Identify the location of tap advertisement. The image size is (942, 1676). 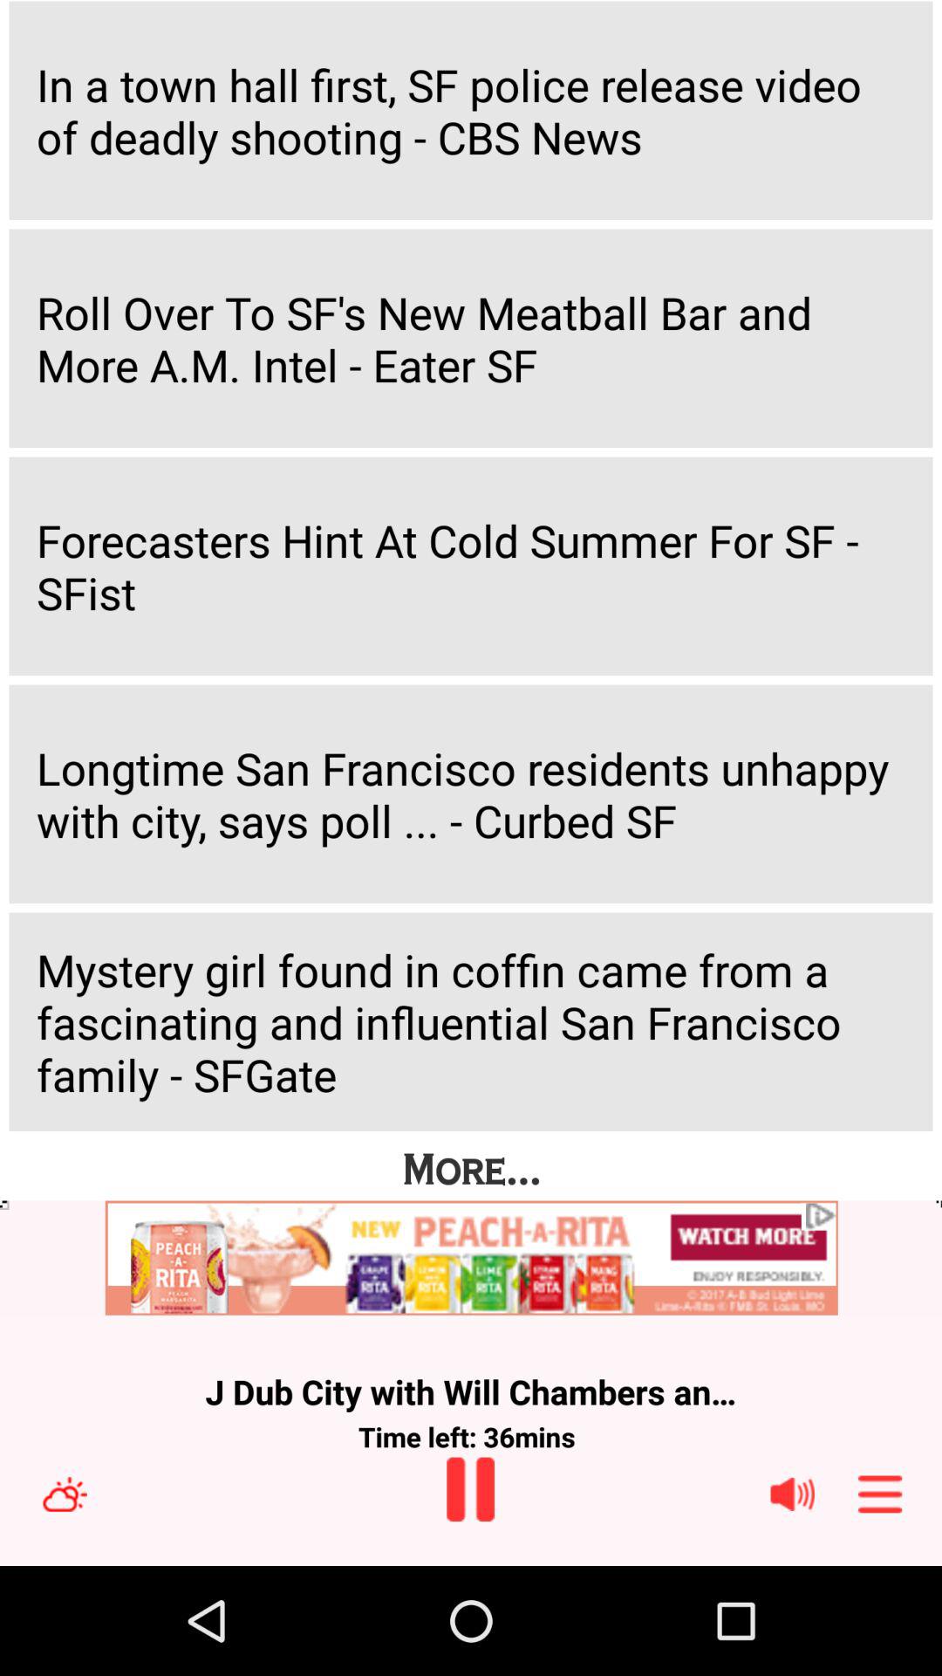
(471, 1259).